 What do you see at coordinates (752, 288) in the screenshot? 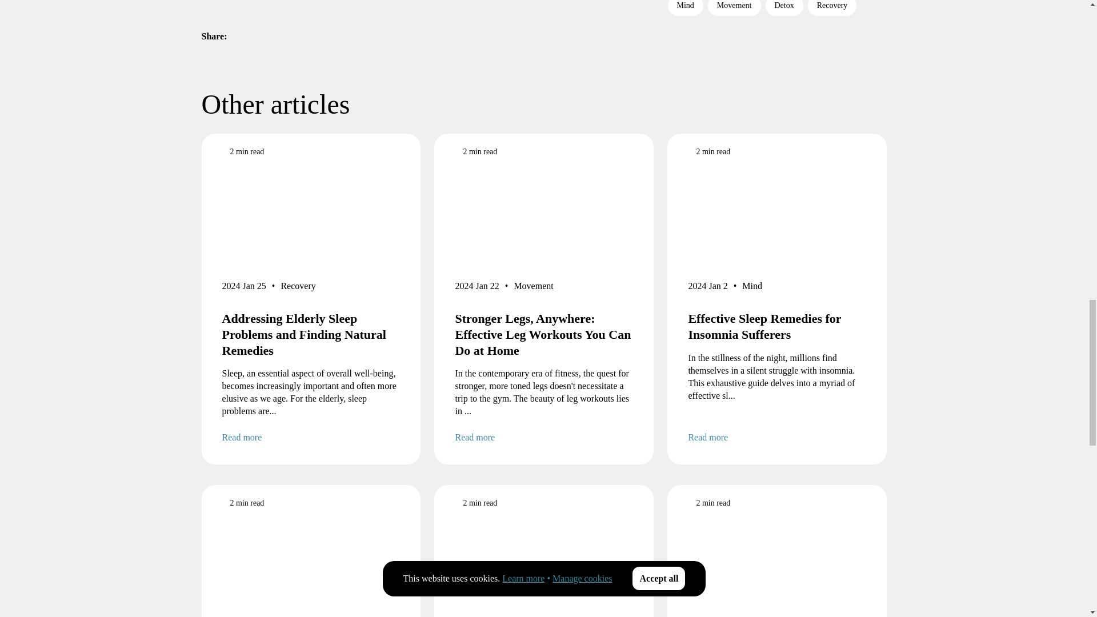
I see `Mind` at bounding box center [752, 288].